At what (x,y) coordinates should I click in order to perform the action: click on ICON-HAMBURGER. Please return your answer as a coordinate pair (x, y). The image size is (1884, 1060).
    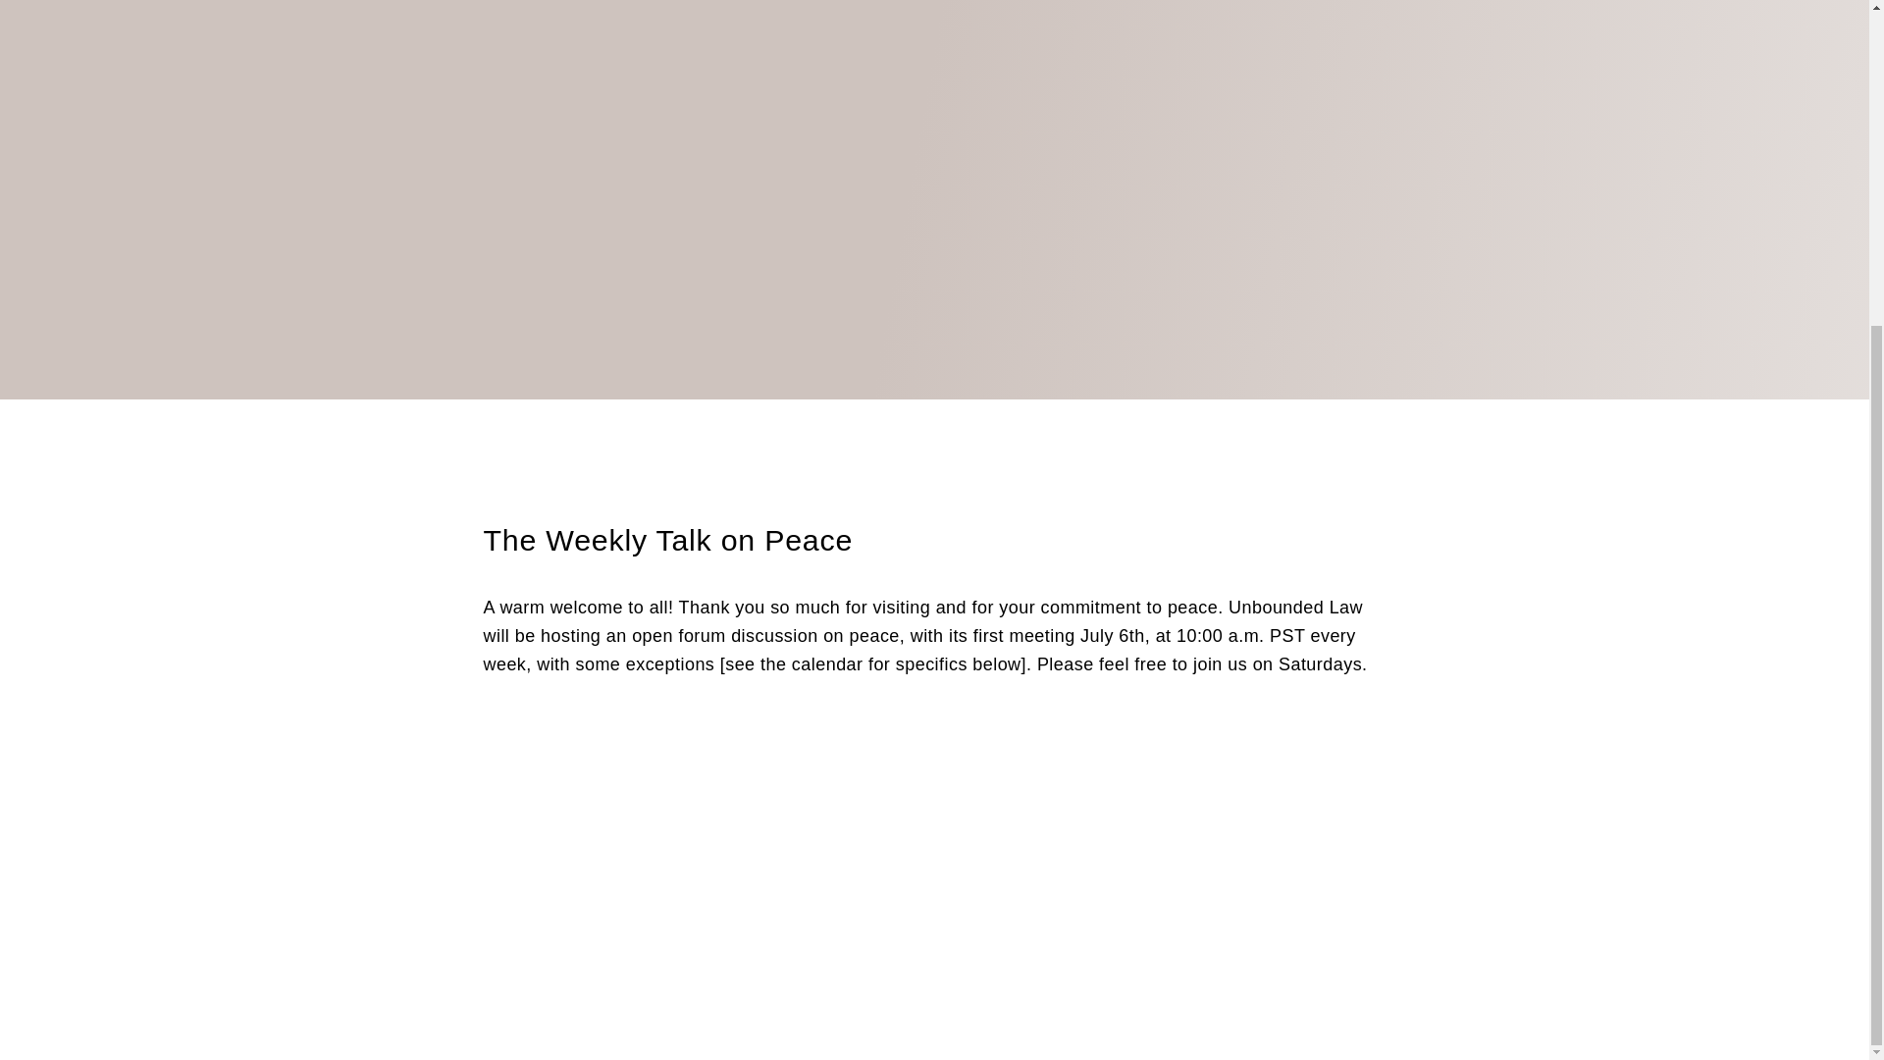
    Looking at the image, I should click on (169, 662).